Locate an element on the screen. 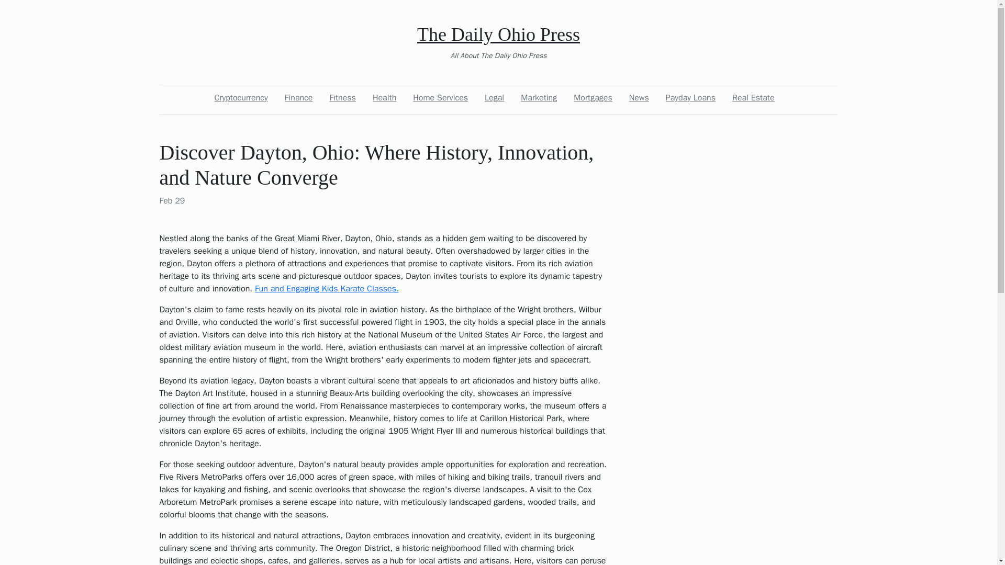 Image resolution: width=1005 pixels, height=565 pixels. Mortgages is located at coordinates (593, 98).